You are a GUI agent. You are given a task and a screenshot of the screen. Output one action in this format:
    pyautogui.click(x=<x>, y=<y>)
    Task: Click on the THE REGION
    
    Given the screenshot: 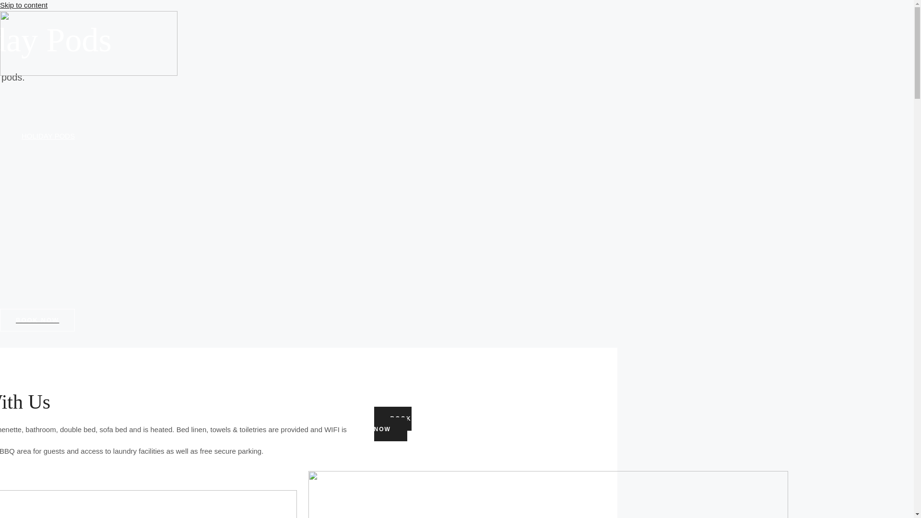 What is the action you would take?
    pyautogui.click(x=48, y=175)
    